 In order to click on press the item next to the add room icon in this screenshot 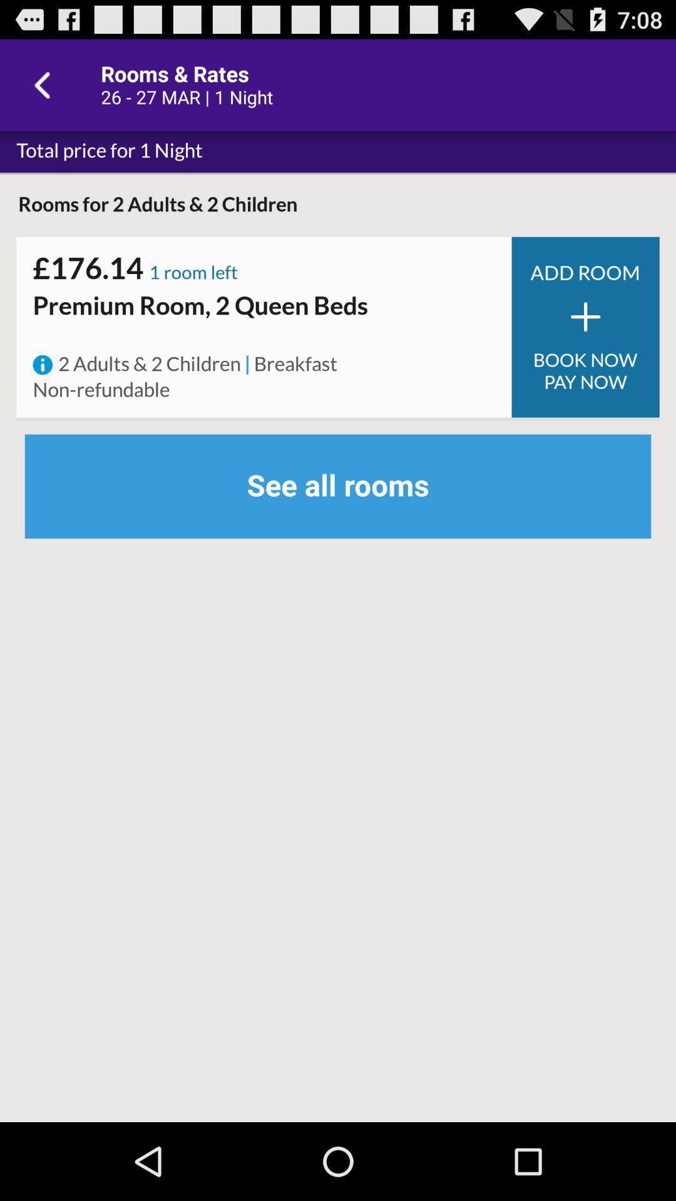, I will do `click(193, 274)`.